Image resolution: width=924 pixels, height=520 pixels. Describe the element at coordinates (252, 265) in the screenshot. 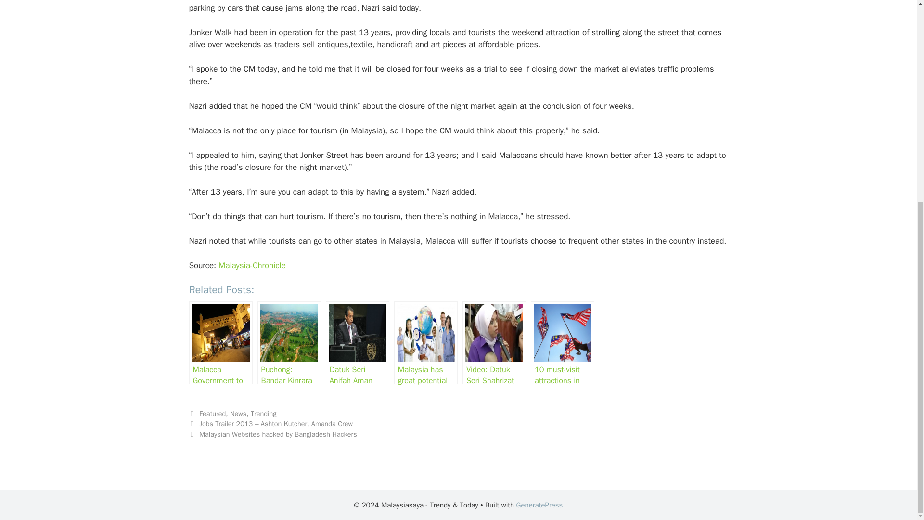

I see `Malaysia-Chronicle` at that location.